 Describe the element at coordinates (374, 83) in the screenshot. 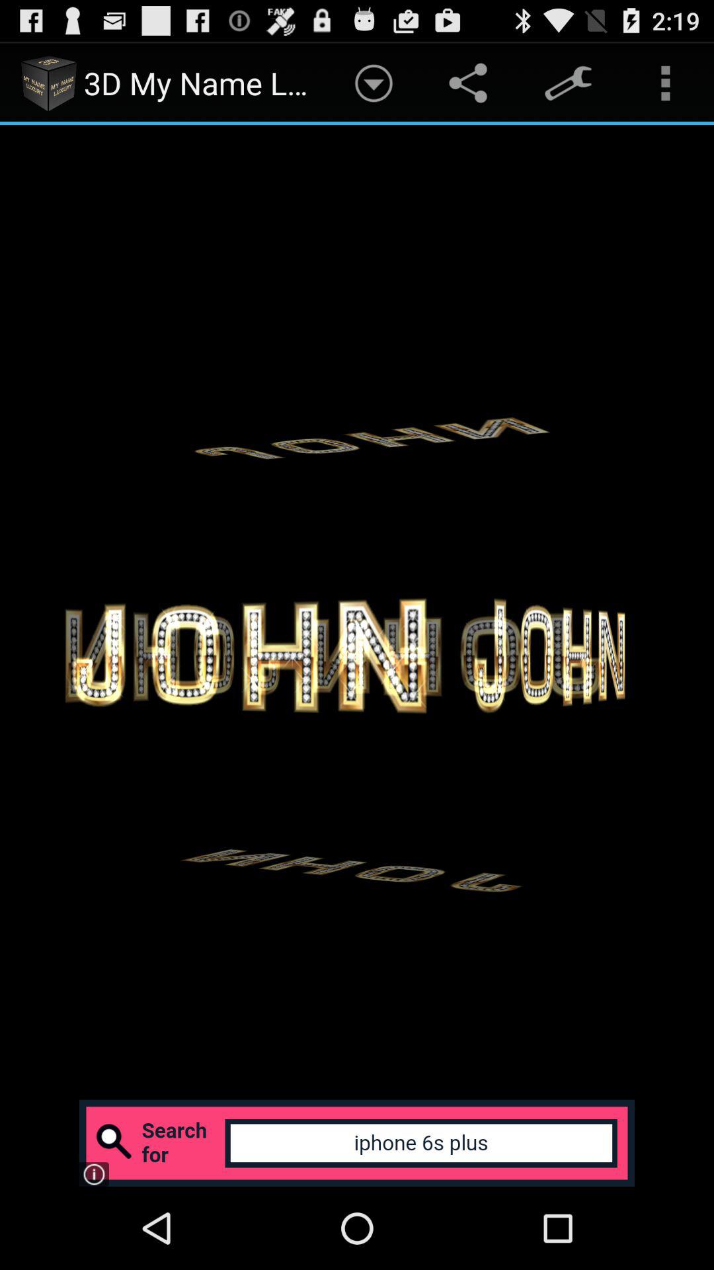

I see `turn on app next to 3d my name app` at that location.